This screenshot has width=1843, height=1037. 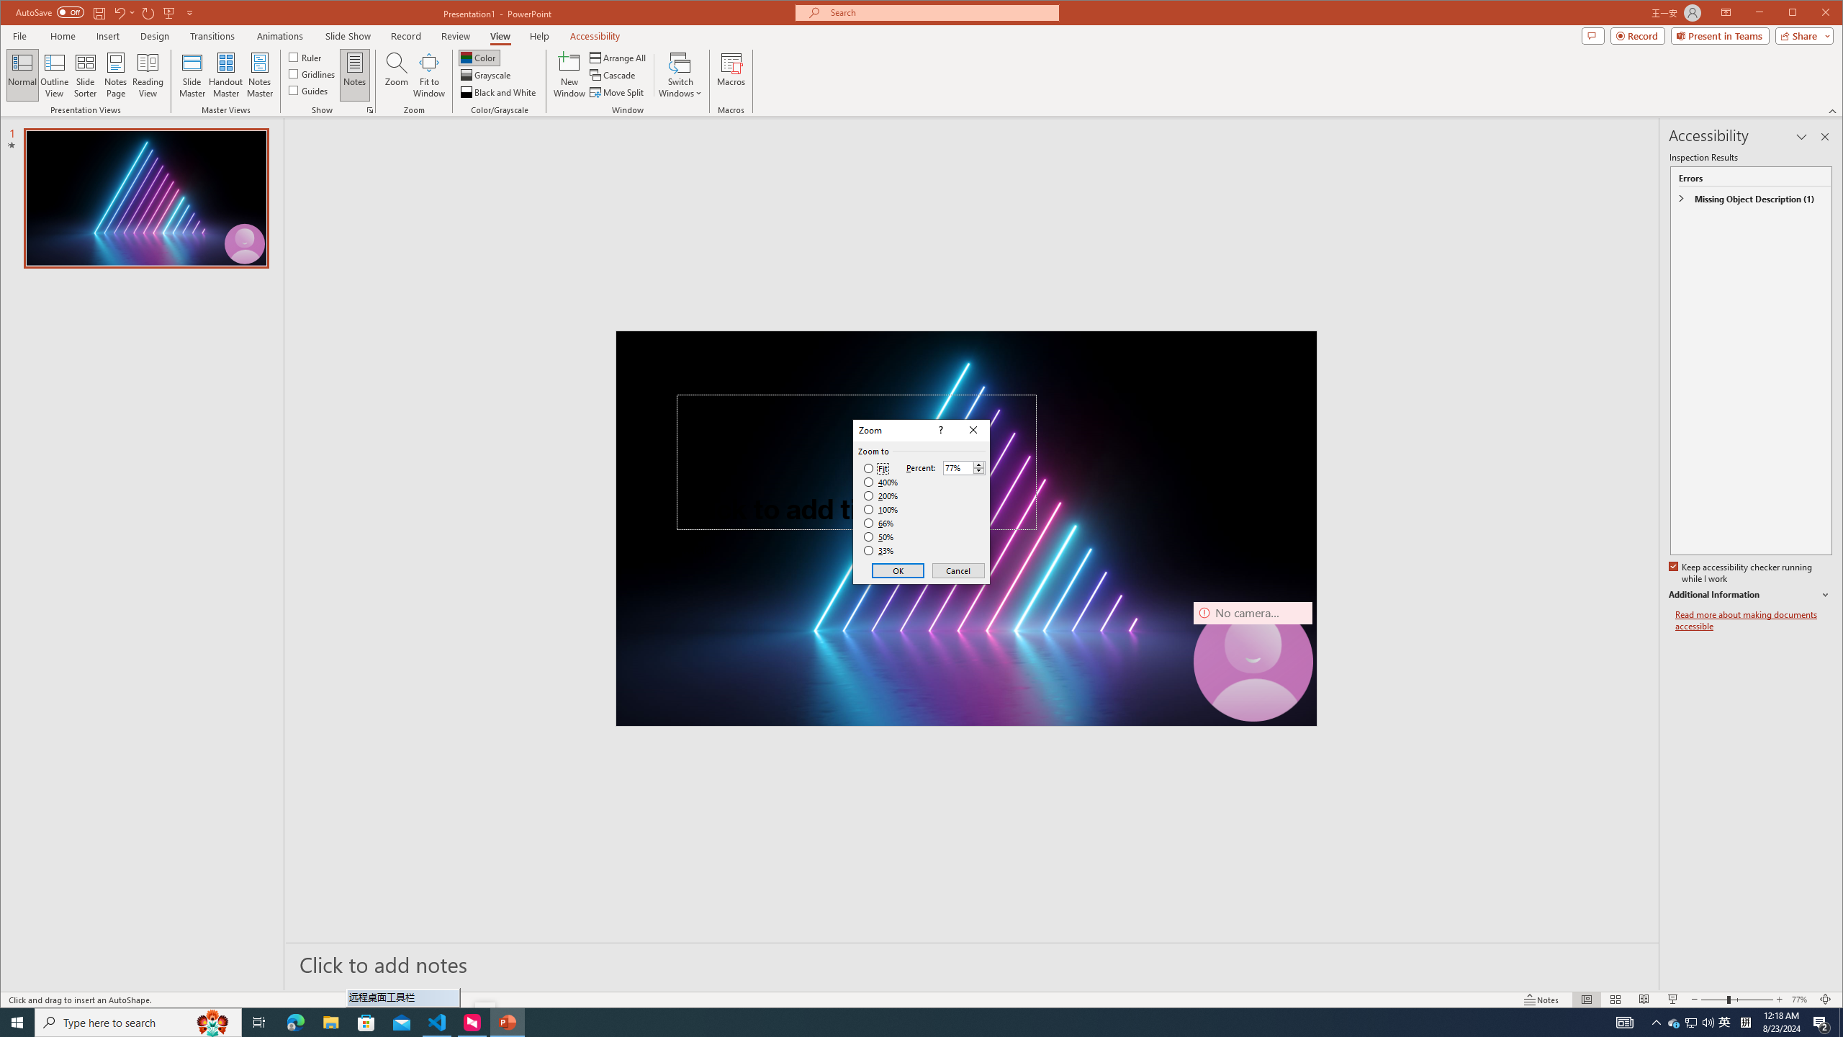 I want to click on Percent, so click(x=965, y=467).